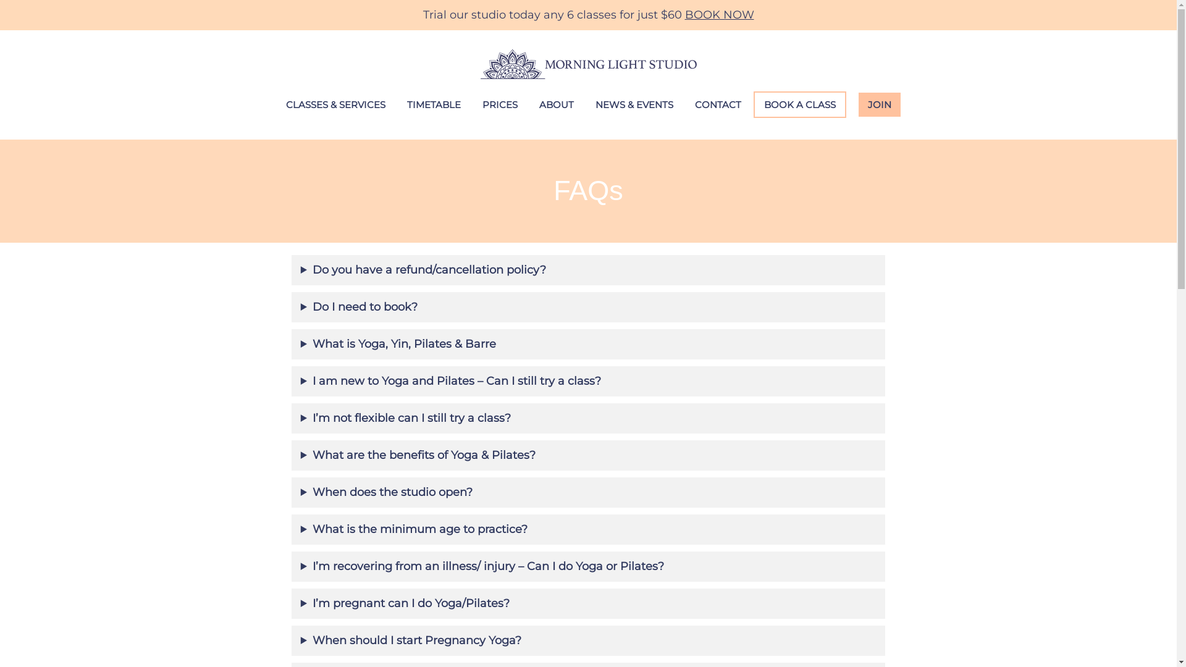 The width and height of the screenshot is (1186, 667). I want to click on BOOK A CLASS, so click(800, 105).